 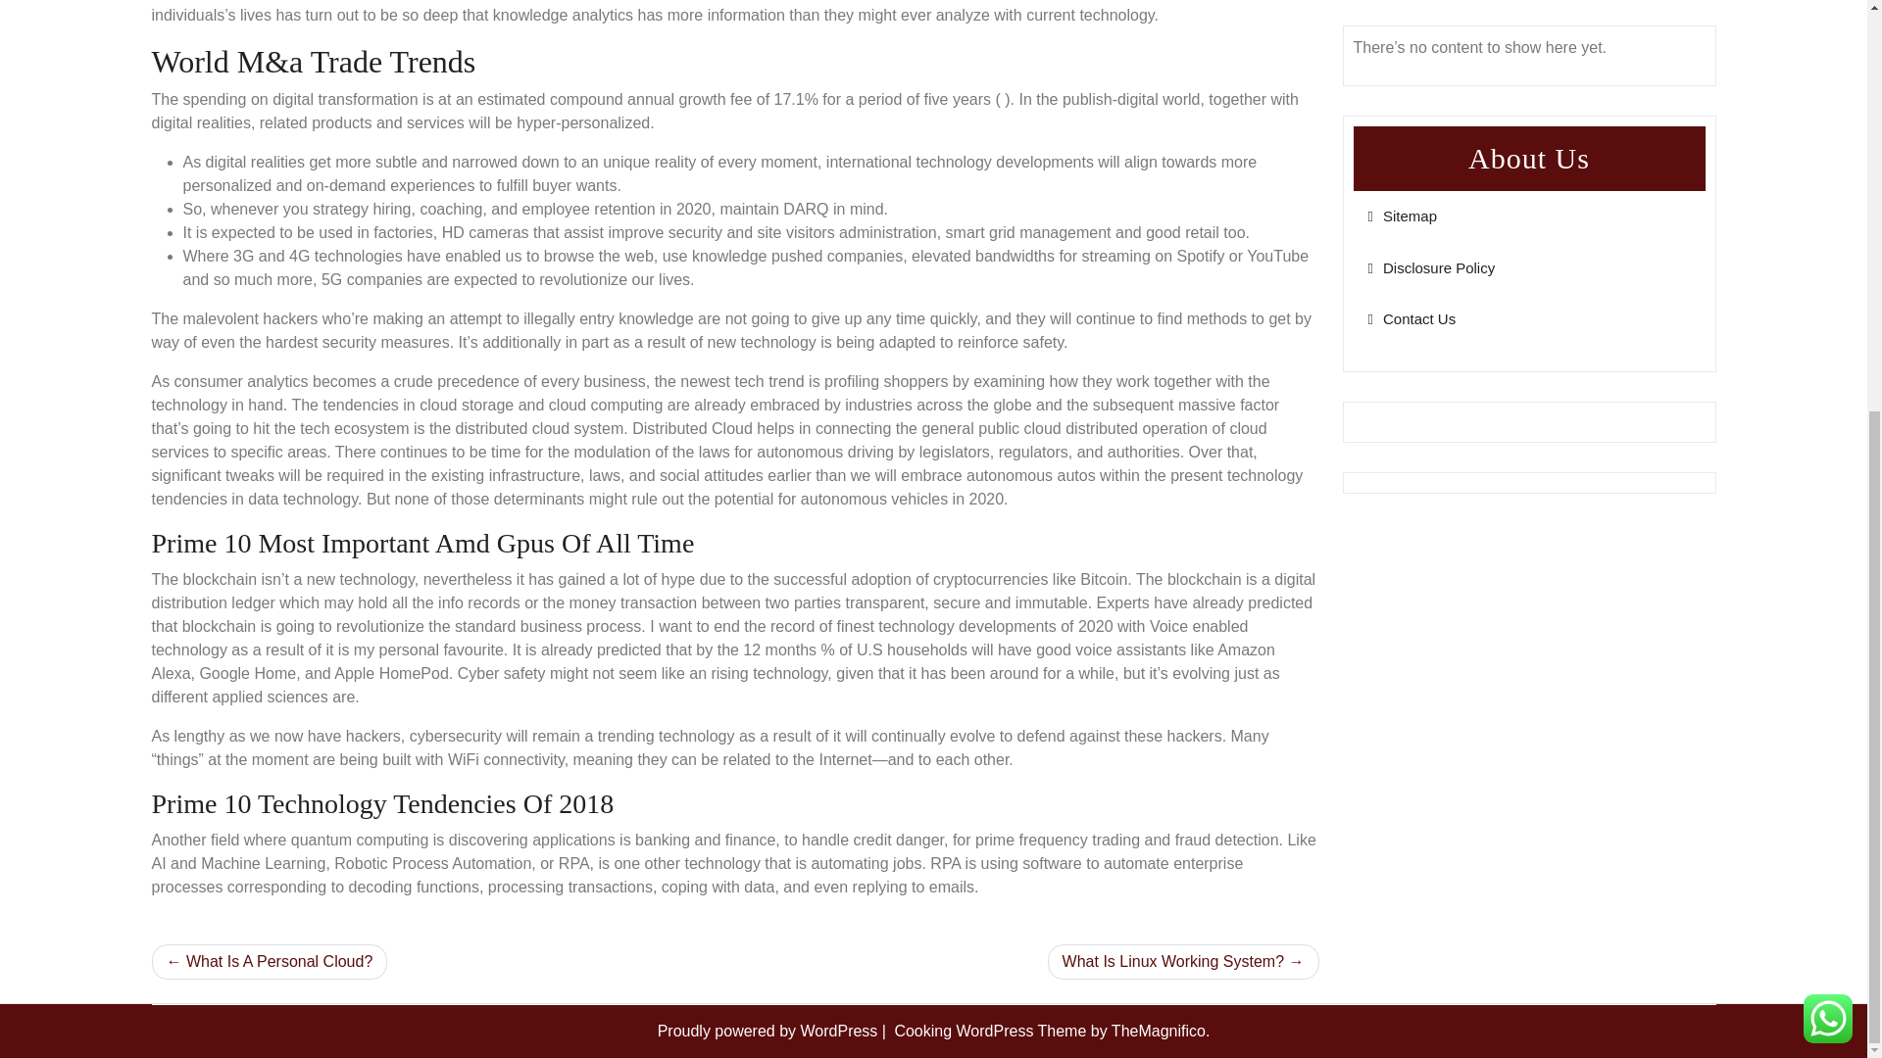 What do you see at coordinates (769, 1031) in the screenshot?
I see `Proudly powered by WordPress` at bounding box center [769, 1031].